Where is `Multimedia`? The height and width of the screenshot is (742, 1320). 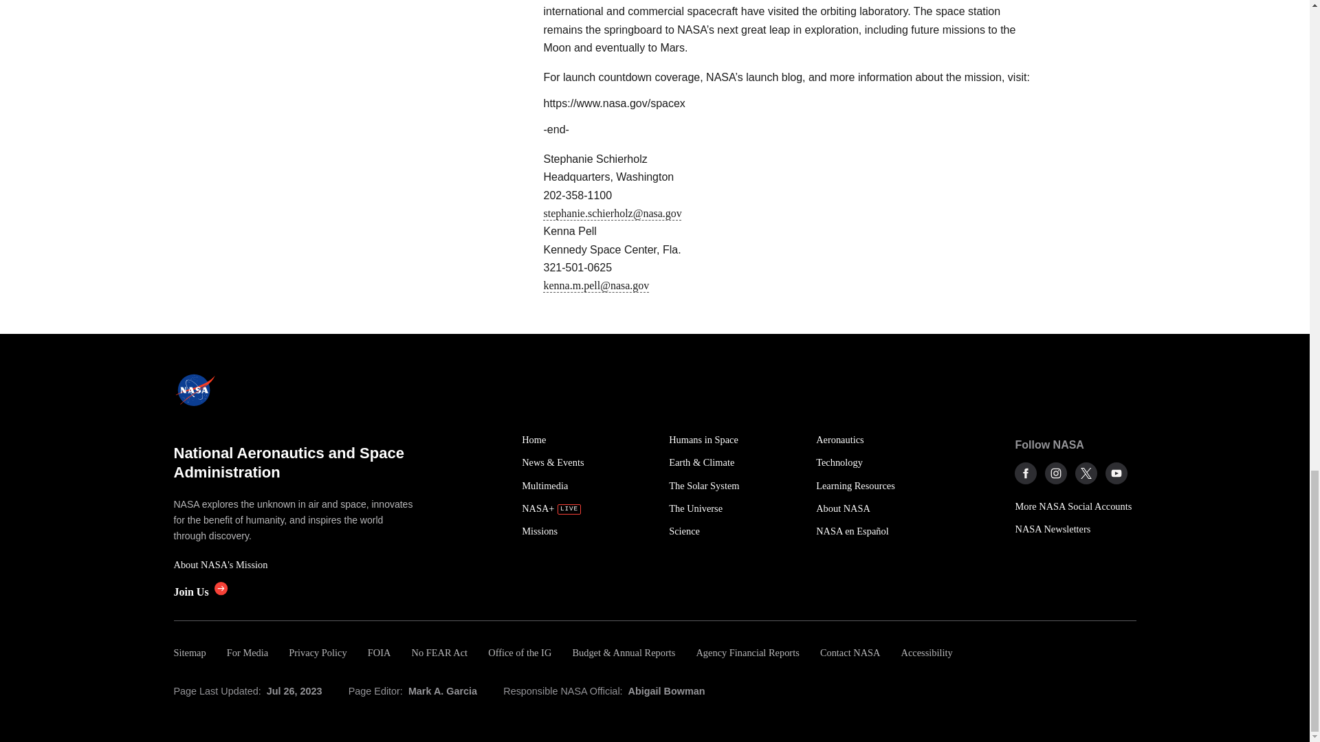 Multimedia is located at coordinates (587, 486).